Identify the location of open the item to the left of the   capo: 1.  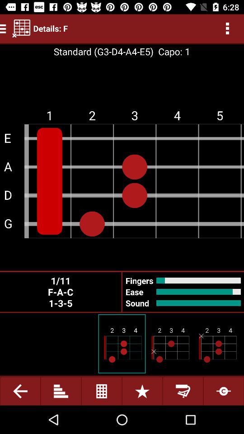
(103, 52).